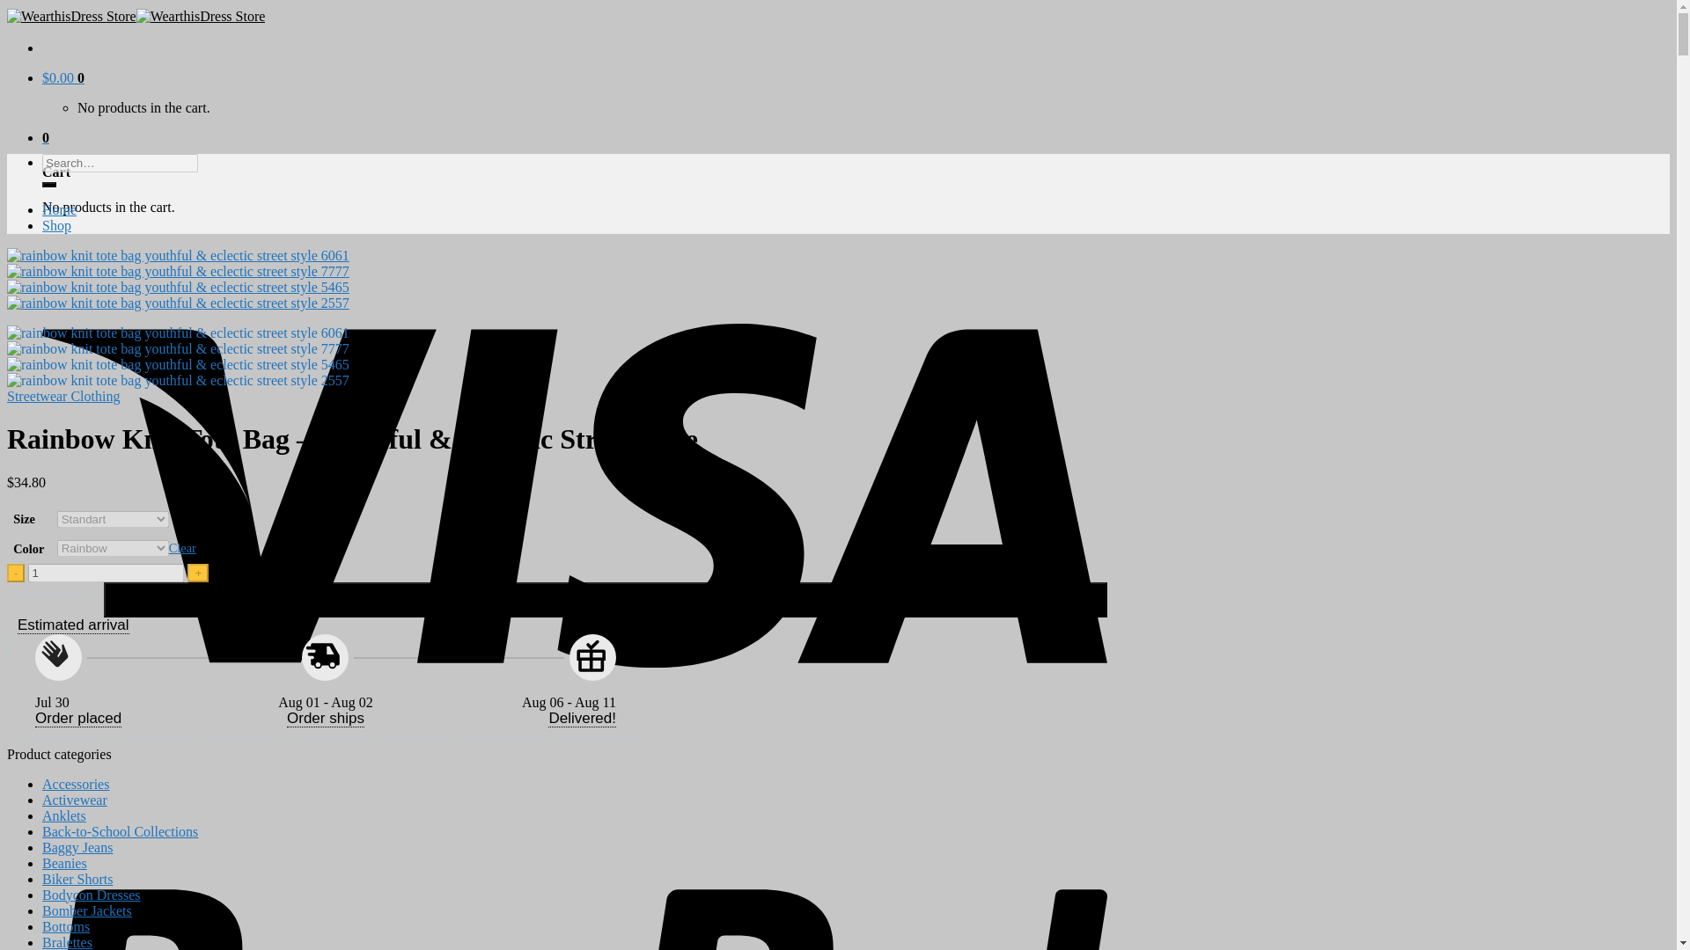 This screenshot has width=1690, height=950. Describe the element at coordinates (49, 185) in the screenshot. I see `Search` at that location.